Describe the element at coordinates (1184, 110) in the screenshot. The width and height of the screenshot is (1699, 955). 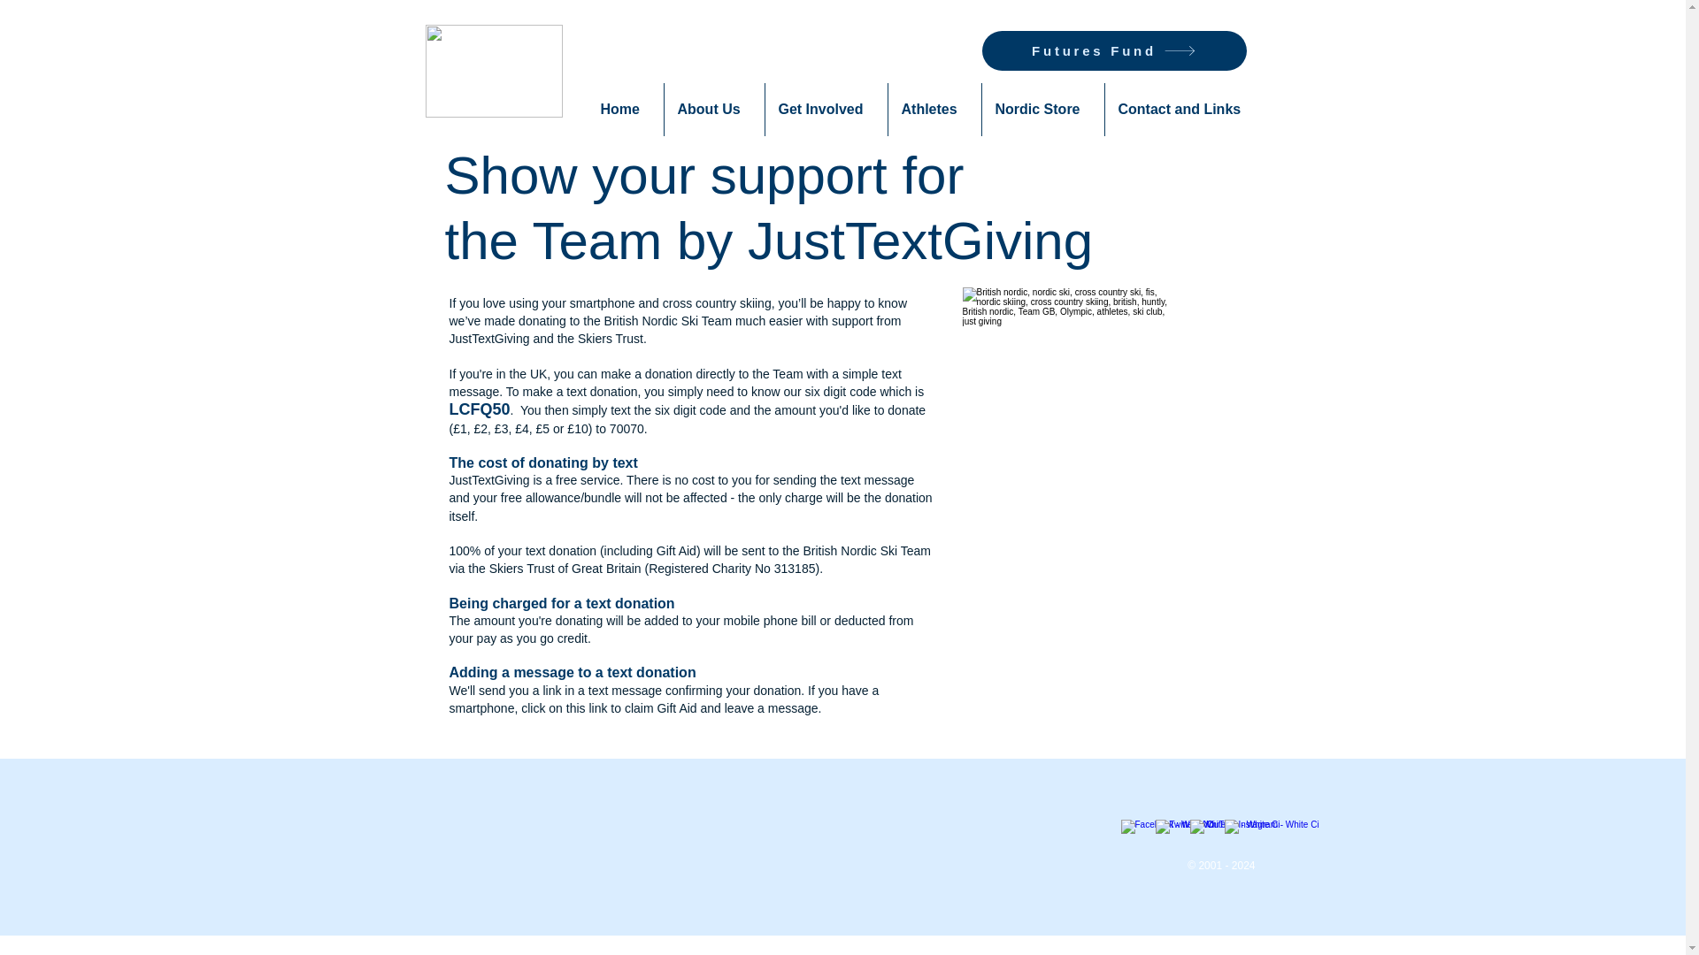
I see `Contact and Links` at that location.